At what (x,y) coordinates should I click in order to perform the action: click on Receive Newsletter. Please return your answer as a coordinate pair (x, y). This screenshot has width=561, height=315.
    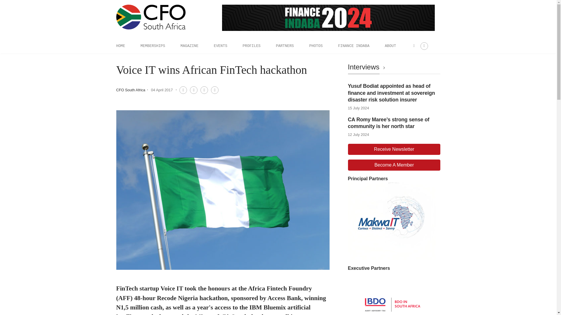
    Looking at the image, I should click on (394, 149).